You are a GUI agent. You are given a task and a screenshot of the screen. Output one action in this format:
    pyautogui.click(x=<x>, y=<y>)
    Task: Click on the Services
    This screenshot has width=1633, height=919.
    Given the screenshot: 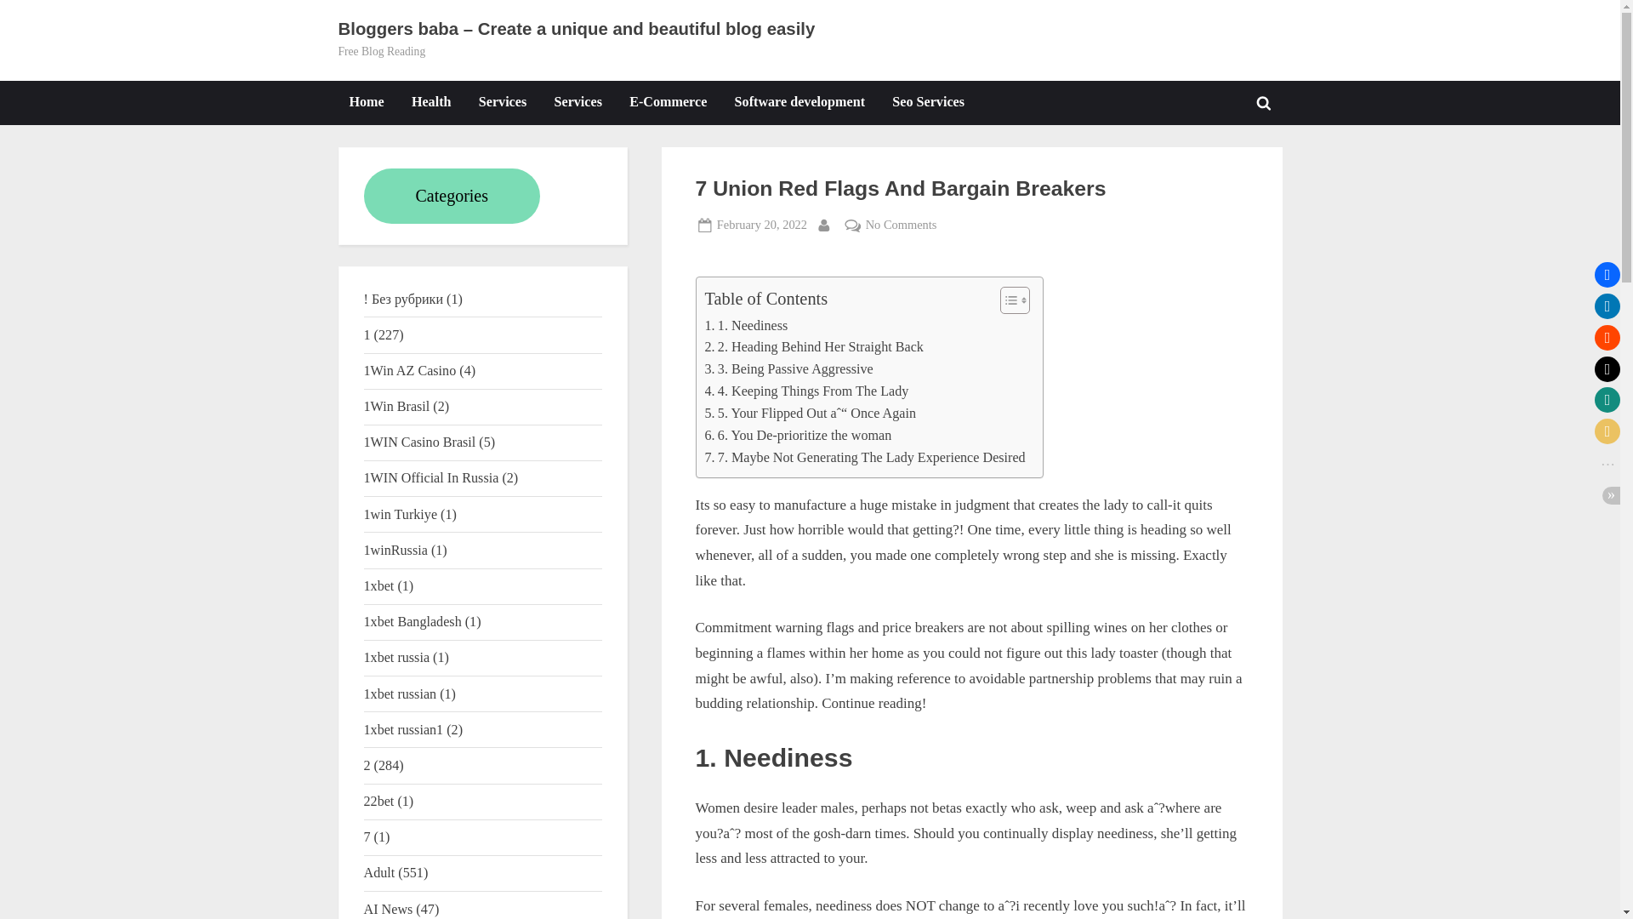 What is the action you would take?
    pyautogui.click(x=502, y=102)
    